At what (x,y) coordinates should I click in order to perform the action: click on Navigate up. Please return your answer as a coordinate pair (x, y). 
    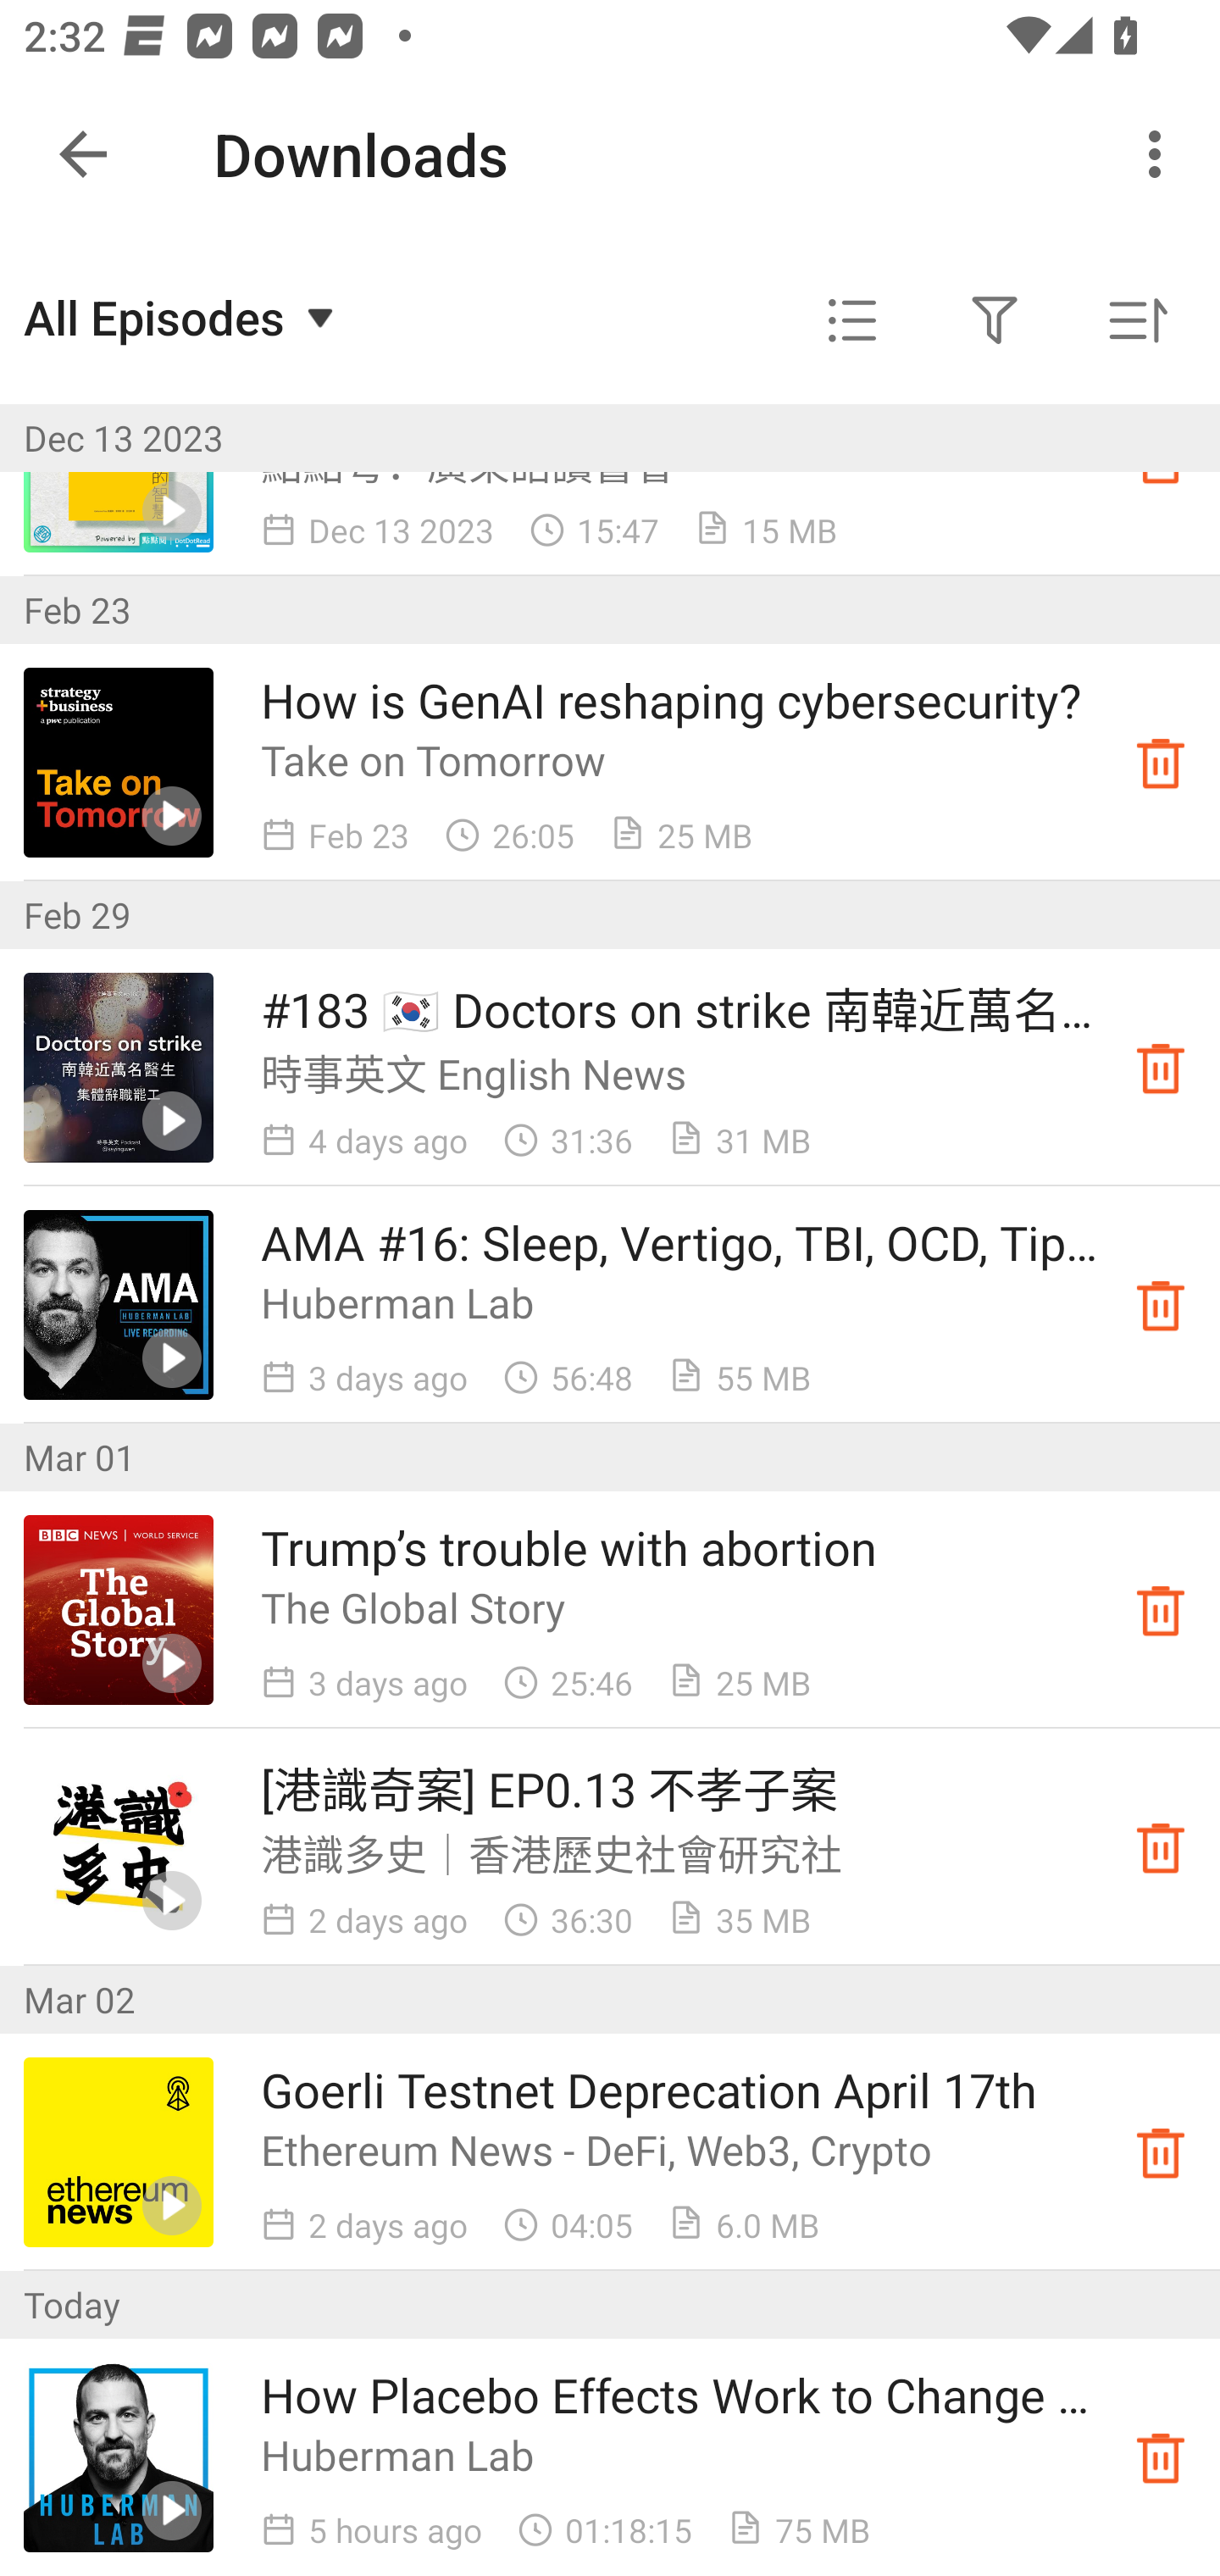
    Looking at the image, I should click on (83, 154).